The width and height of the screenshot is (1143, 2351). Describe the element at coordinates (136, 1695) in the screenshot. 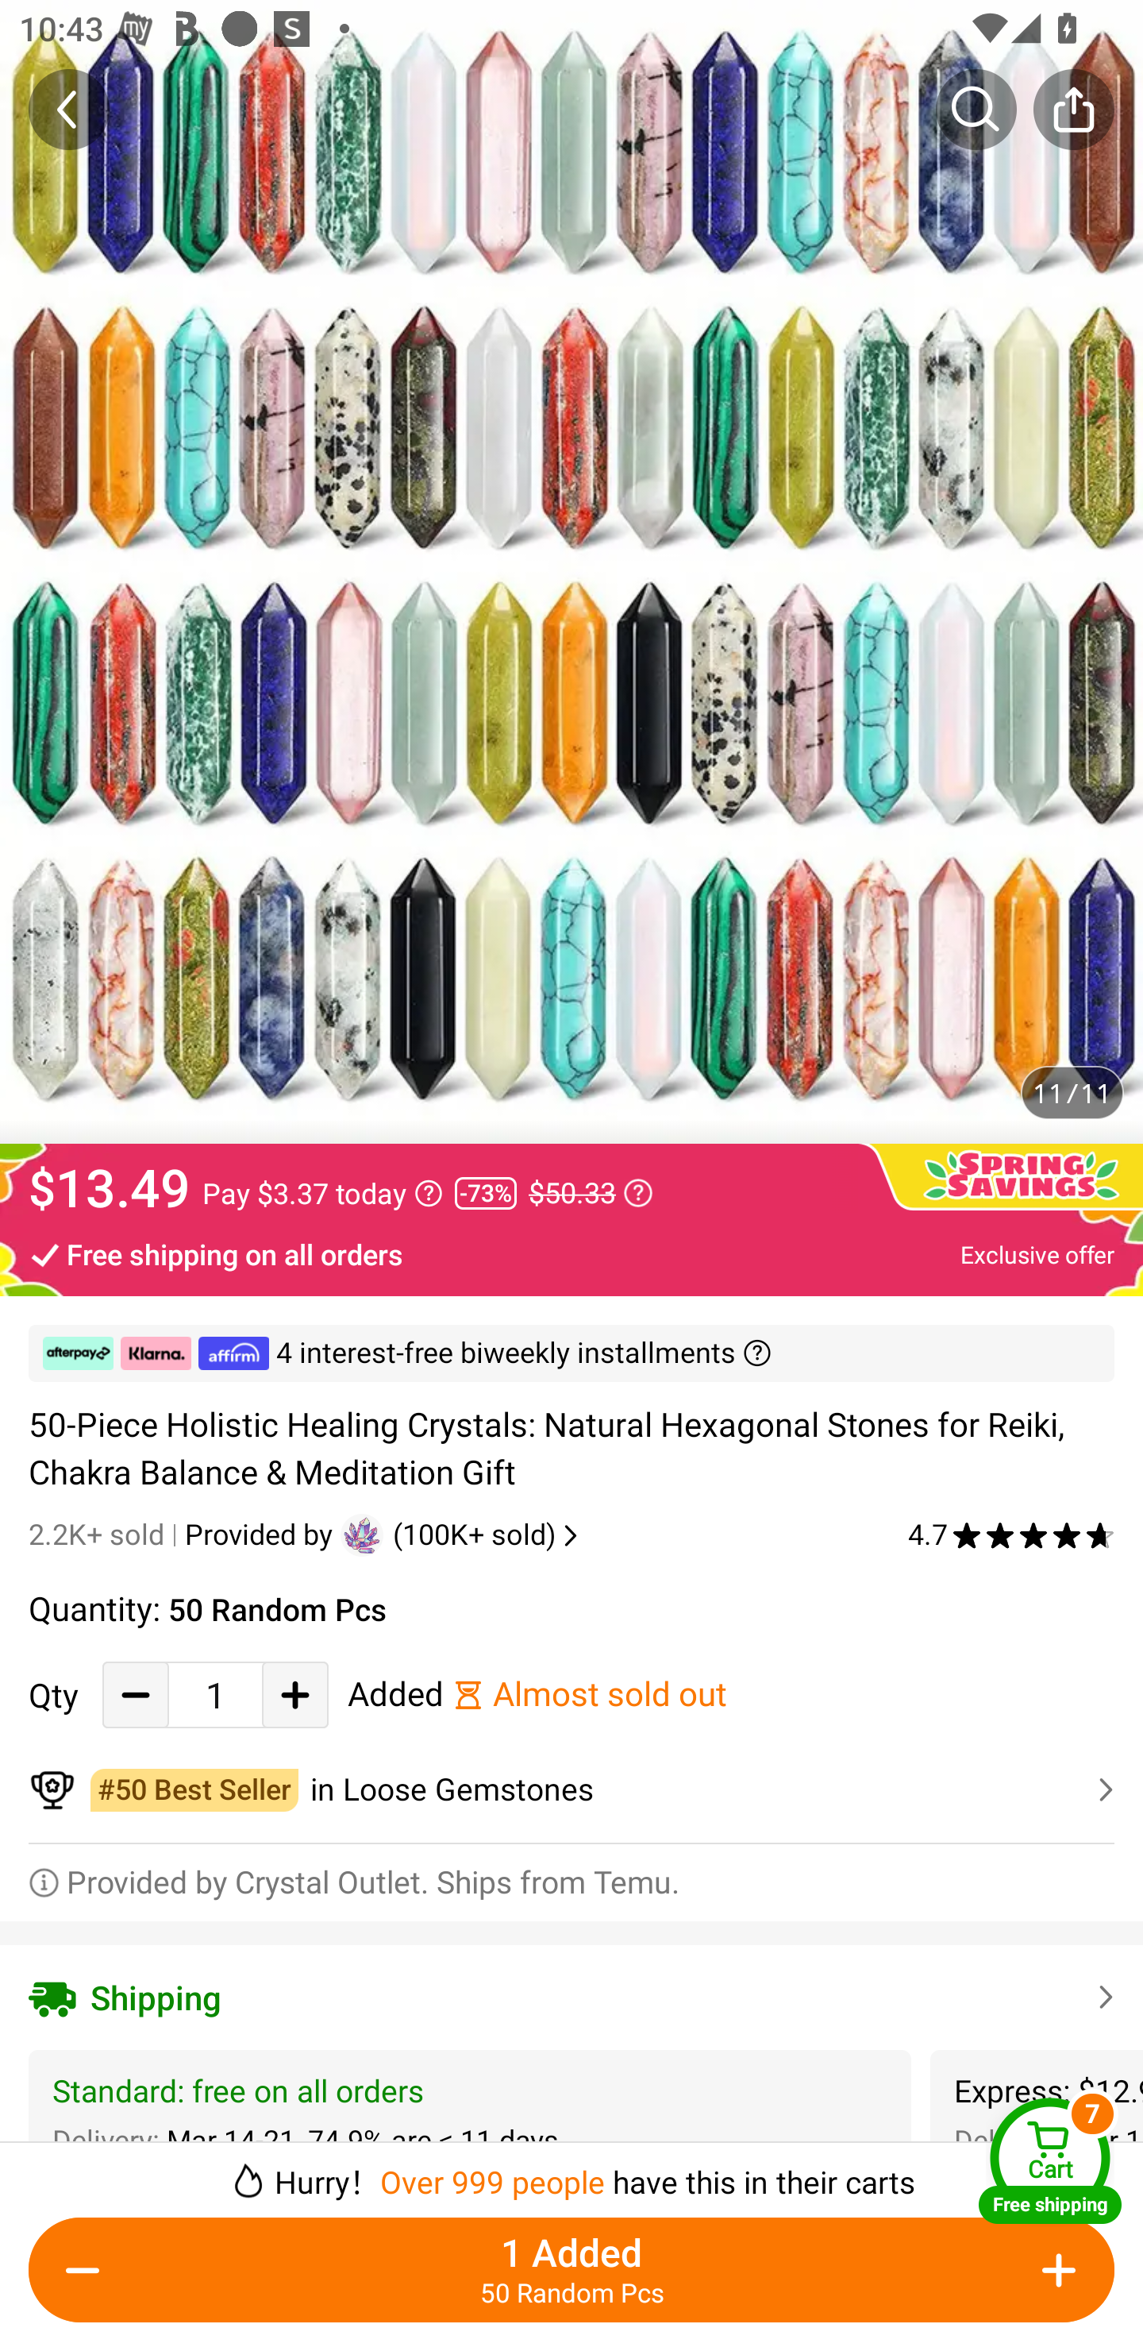

I see `Decrease Quantity Button` at that location.